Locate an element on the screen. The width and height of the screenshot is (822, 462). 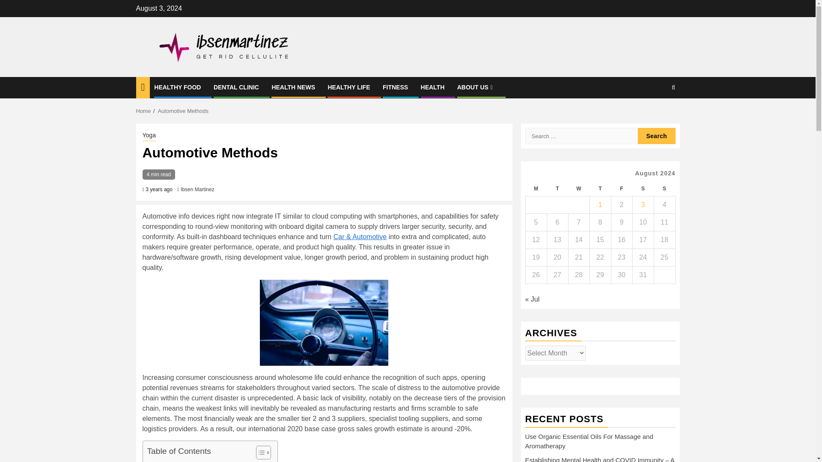
HEALTH NEWS is located at coordinates (293, 87).